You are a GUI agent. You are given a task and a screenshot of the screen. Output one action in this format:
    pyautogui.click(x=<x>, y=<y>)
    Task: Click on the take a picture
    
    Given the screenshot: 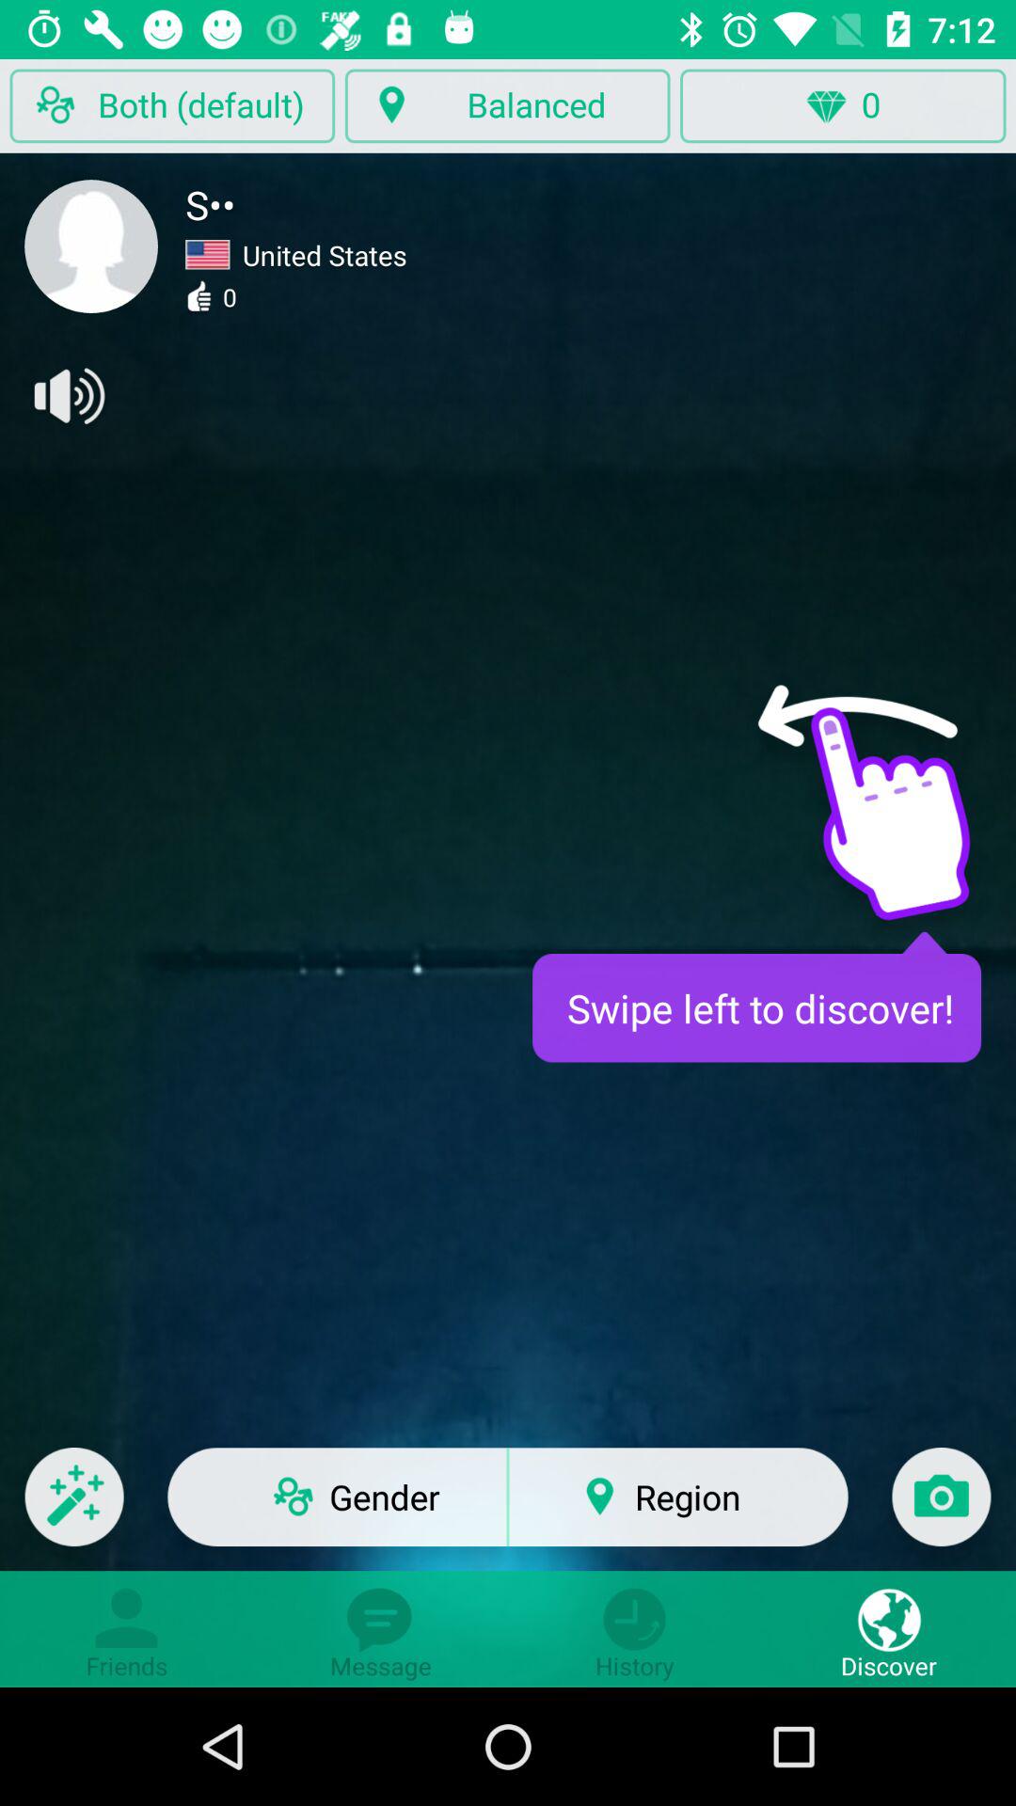 What is the action you would take?
    pyautogui.click(x=941, y=1509)
    